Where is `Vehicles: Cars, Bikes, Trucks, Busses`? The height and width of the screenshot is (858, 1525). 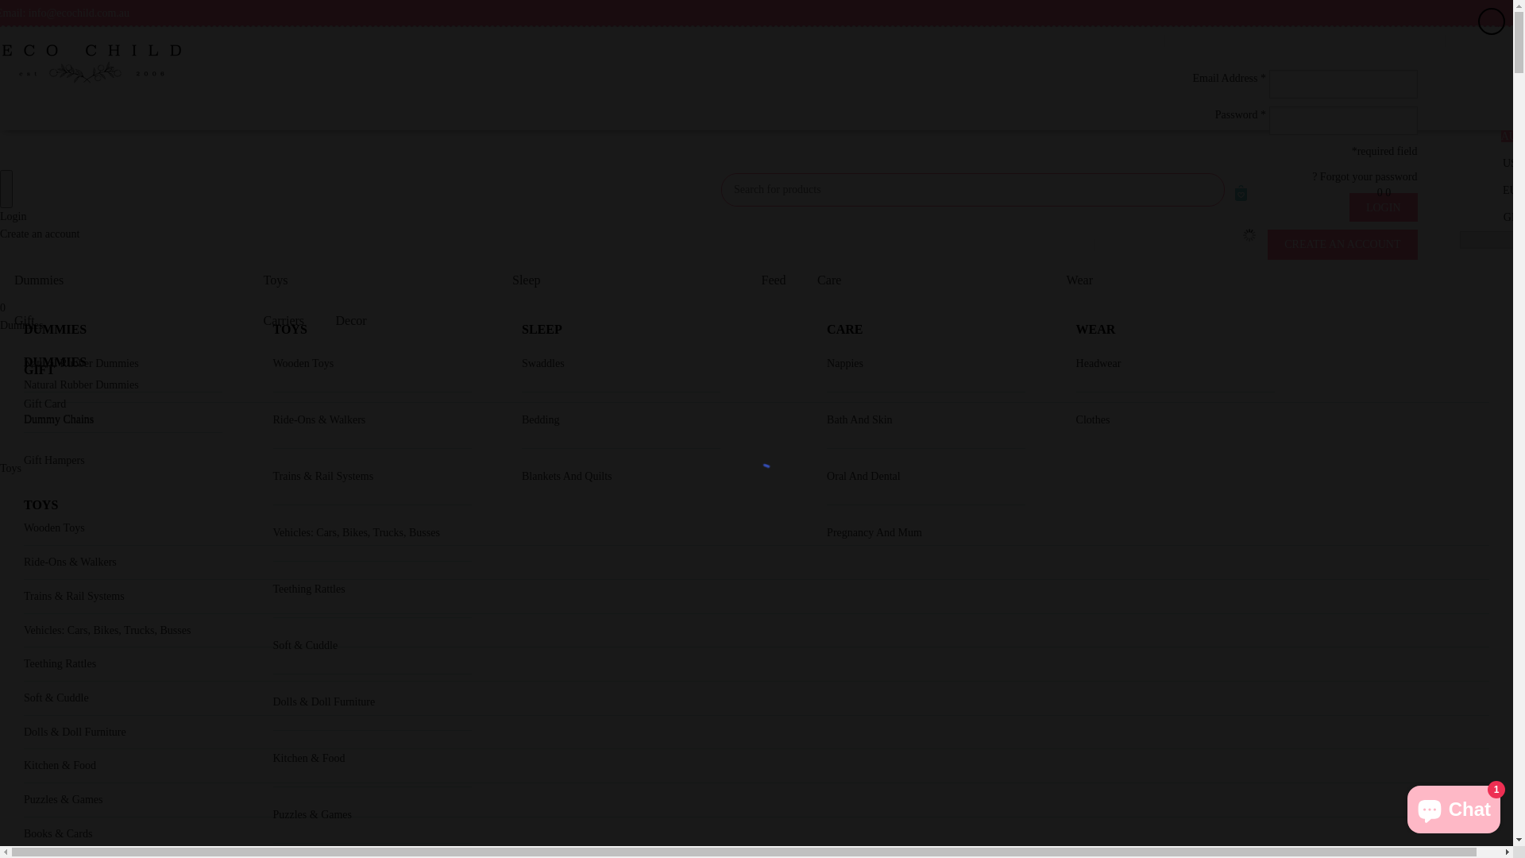 Vehicles: Cars, Bikes, Trucks, Busses is located at coordinates (357, 532).